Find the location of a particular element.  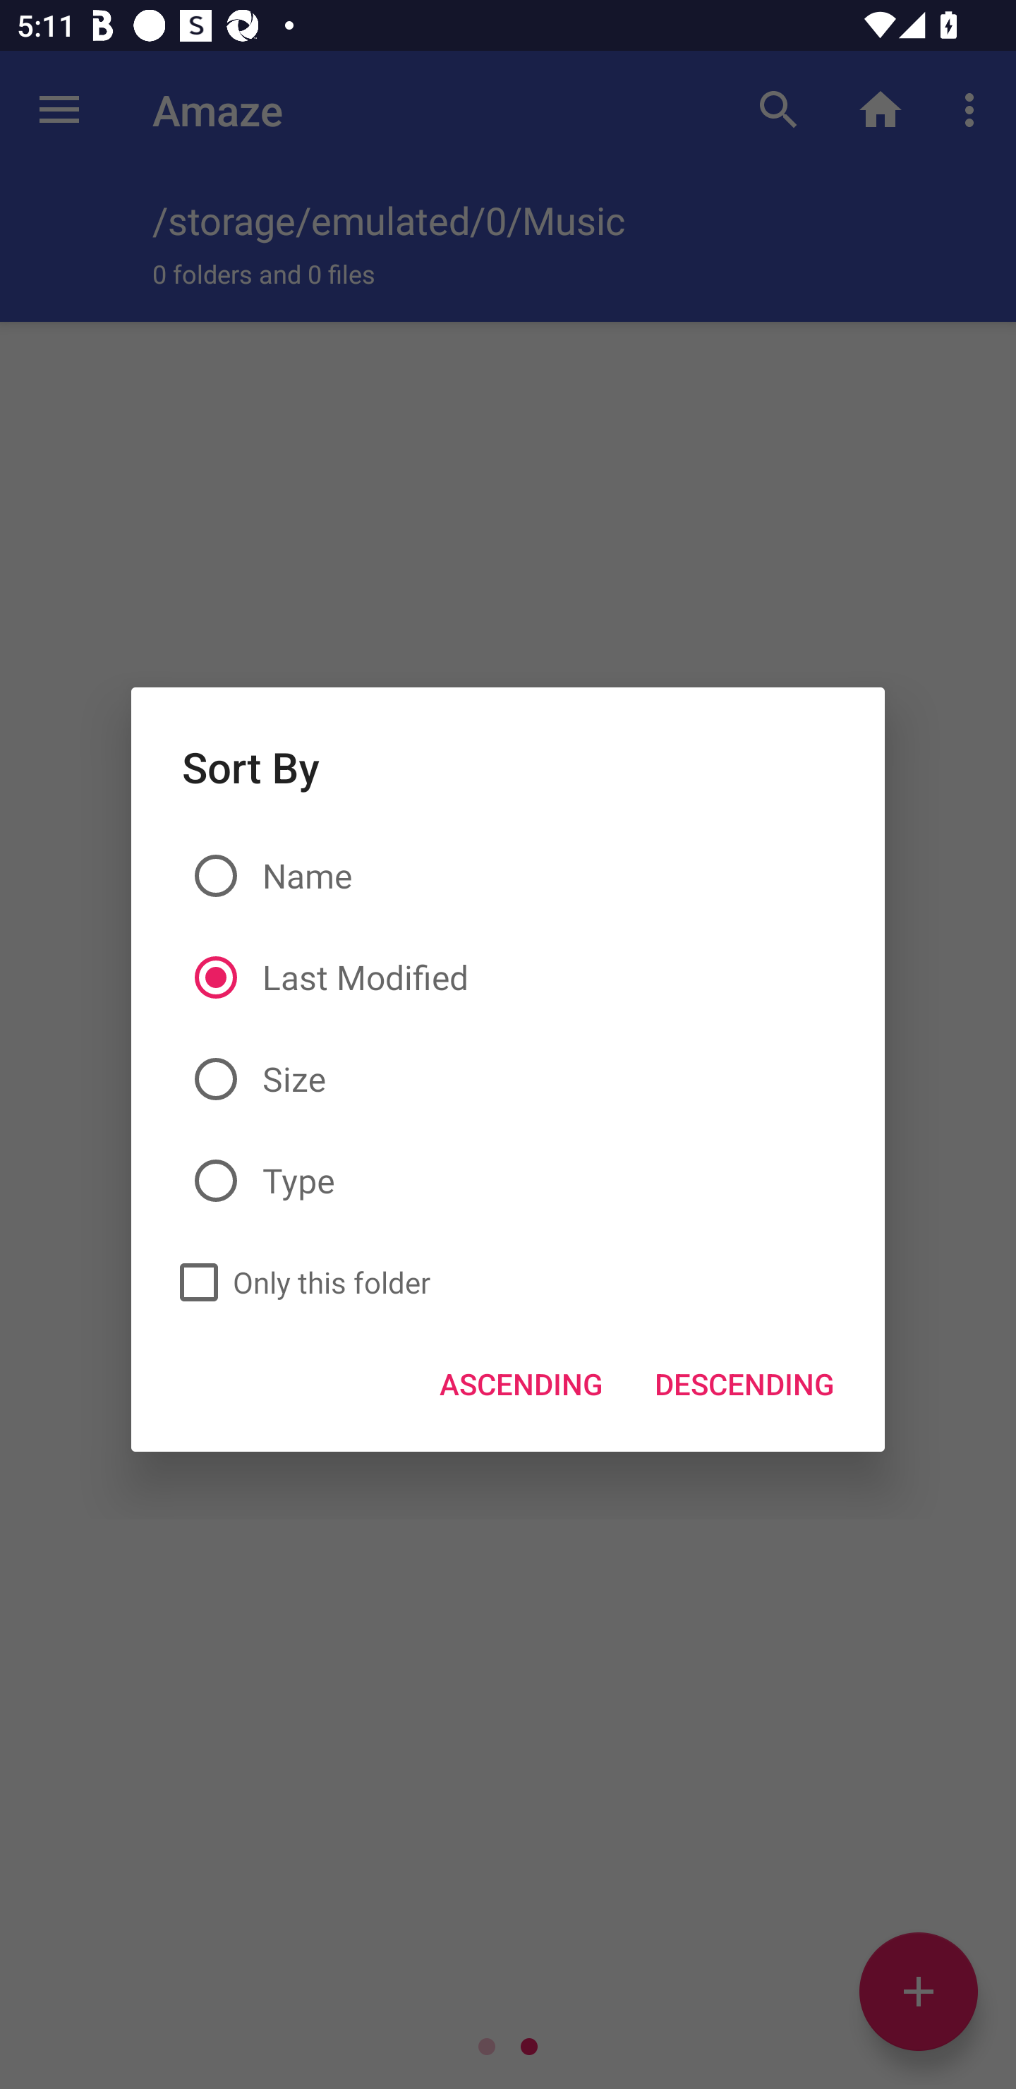

Name is located at coordinates (508, 877).